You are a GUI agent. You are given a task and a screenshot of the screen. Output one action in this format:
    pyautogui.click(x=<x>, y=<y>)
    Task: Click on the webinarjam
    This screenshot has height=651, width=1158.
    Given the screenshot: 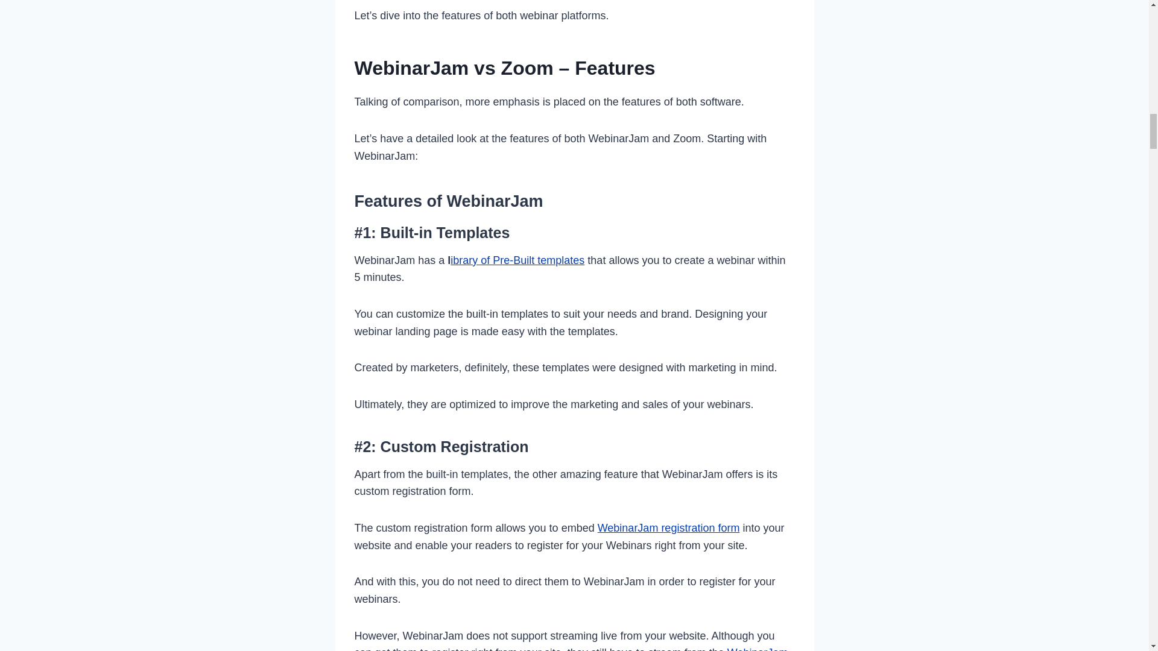 What is the action you would take?
    pyautogui.click(x=517, y=260)
    